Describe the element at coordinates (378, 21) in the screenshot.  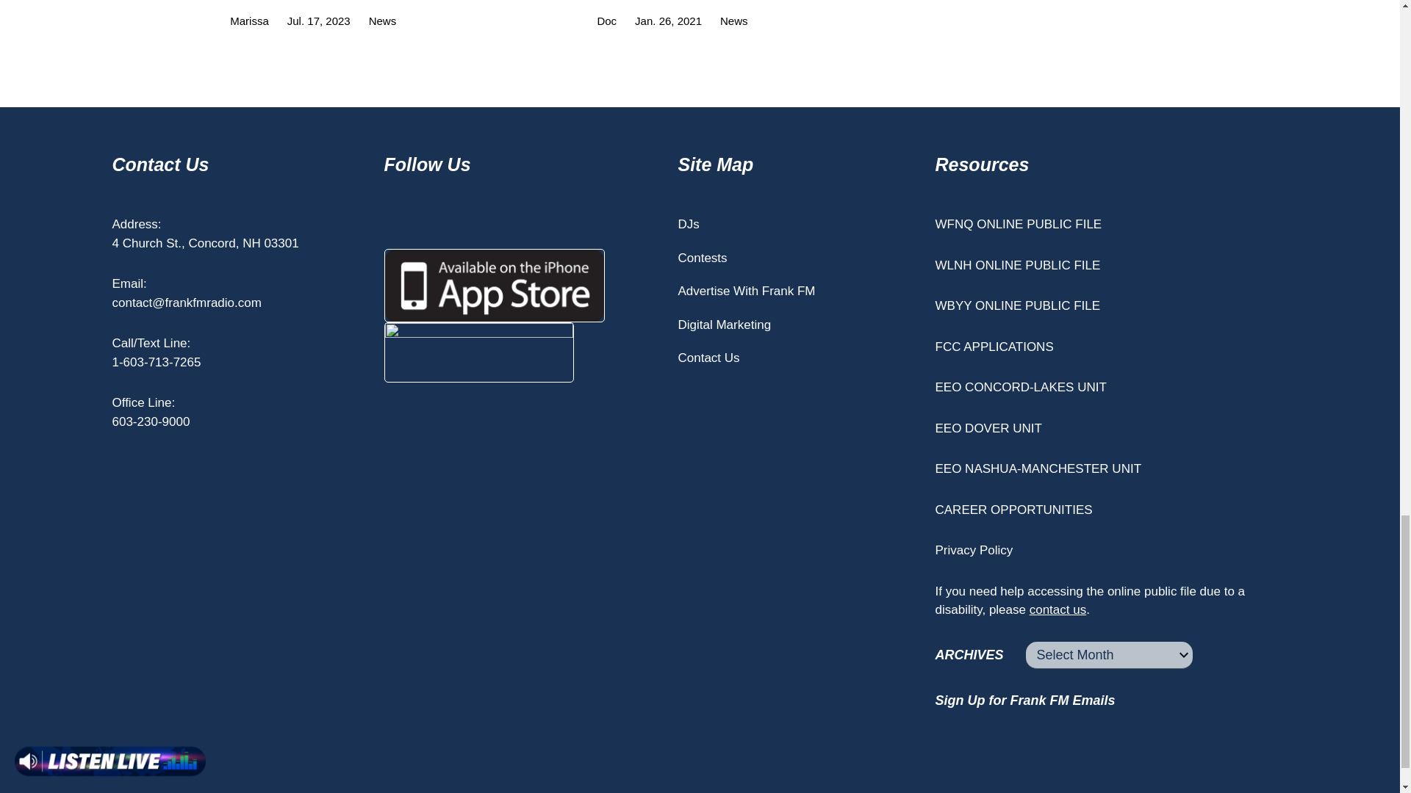
I see `News` at that location.